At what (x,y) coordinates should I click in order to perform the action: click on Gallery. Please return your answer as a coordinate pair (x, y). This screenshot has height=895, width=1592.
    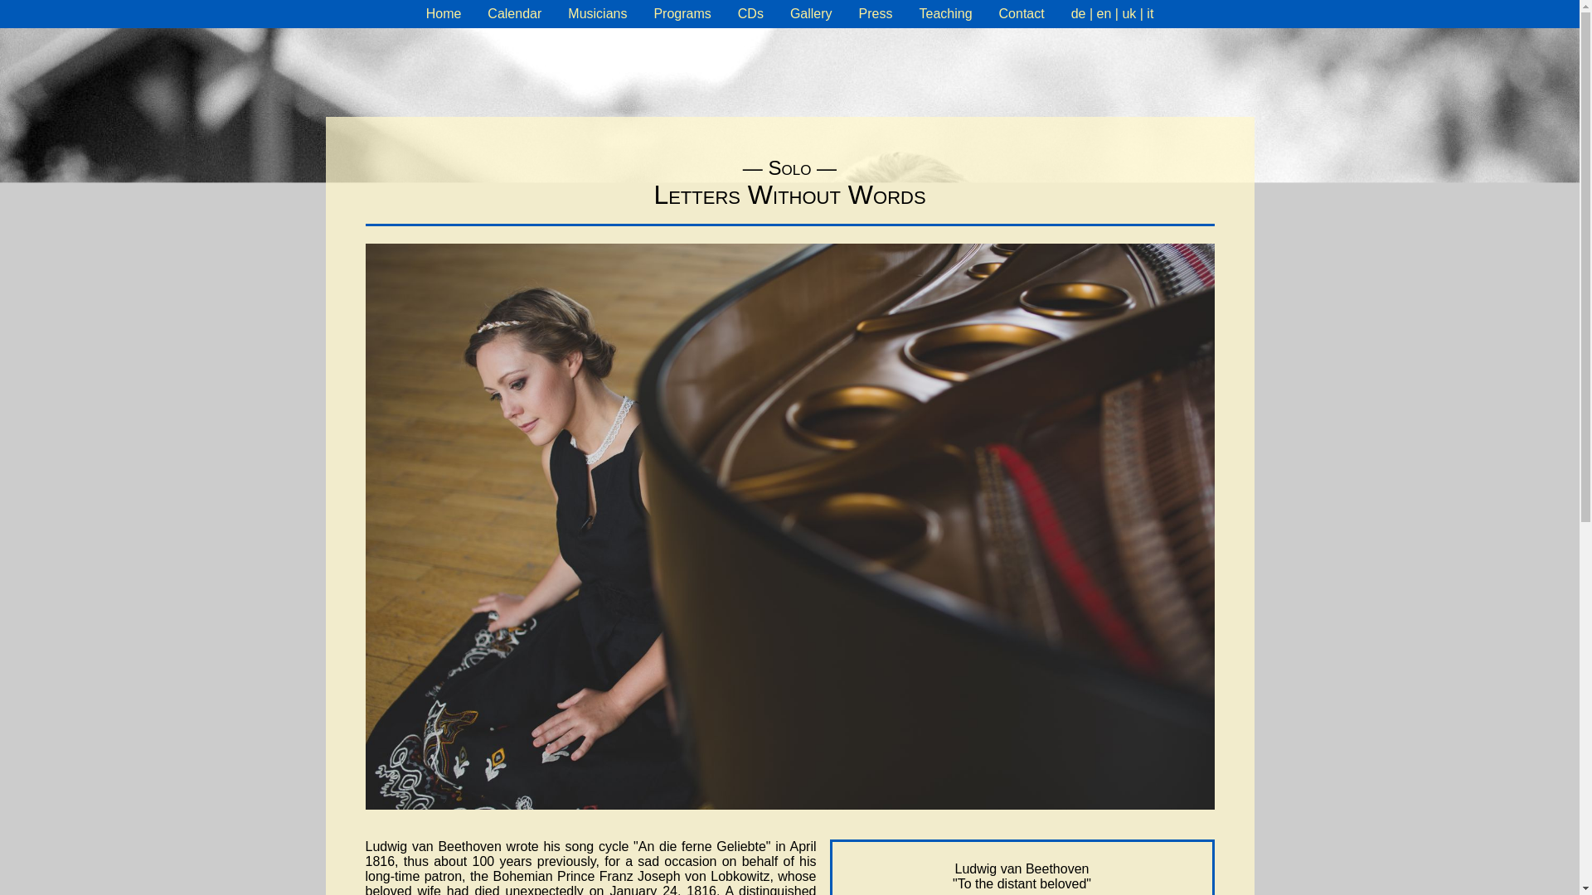
    Looking at the image, I should click on (811, 13).